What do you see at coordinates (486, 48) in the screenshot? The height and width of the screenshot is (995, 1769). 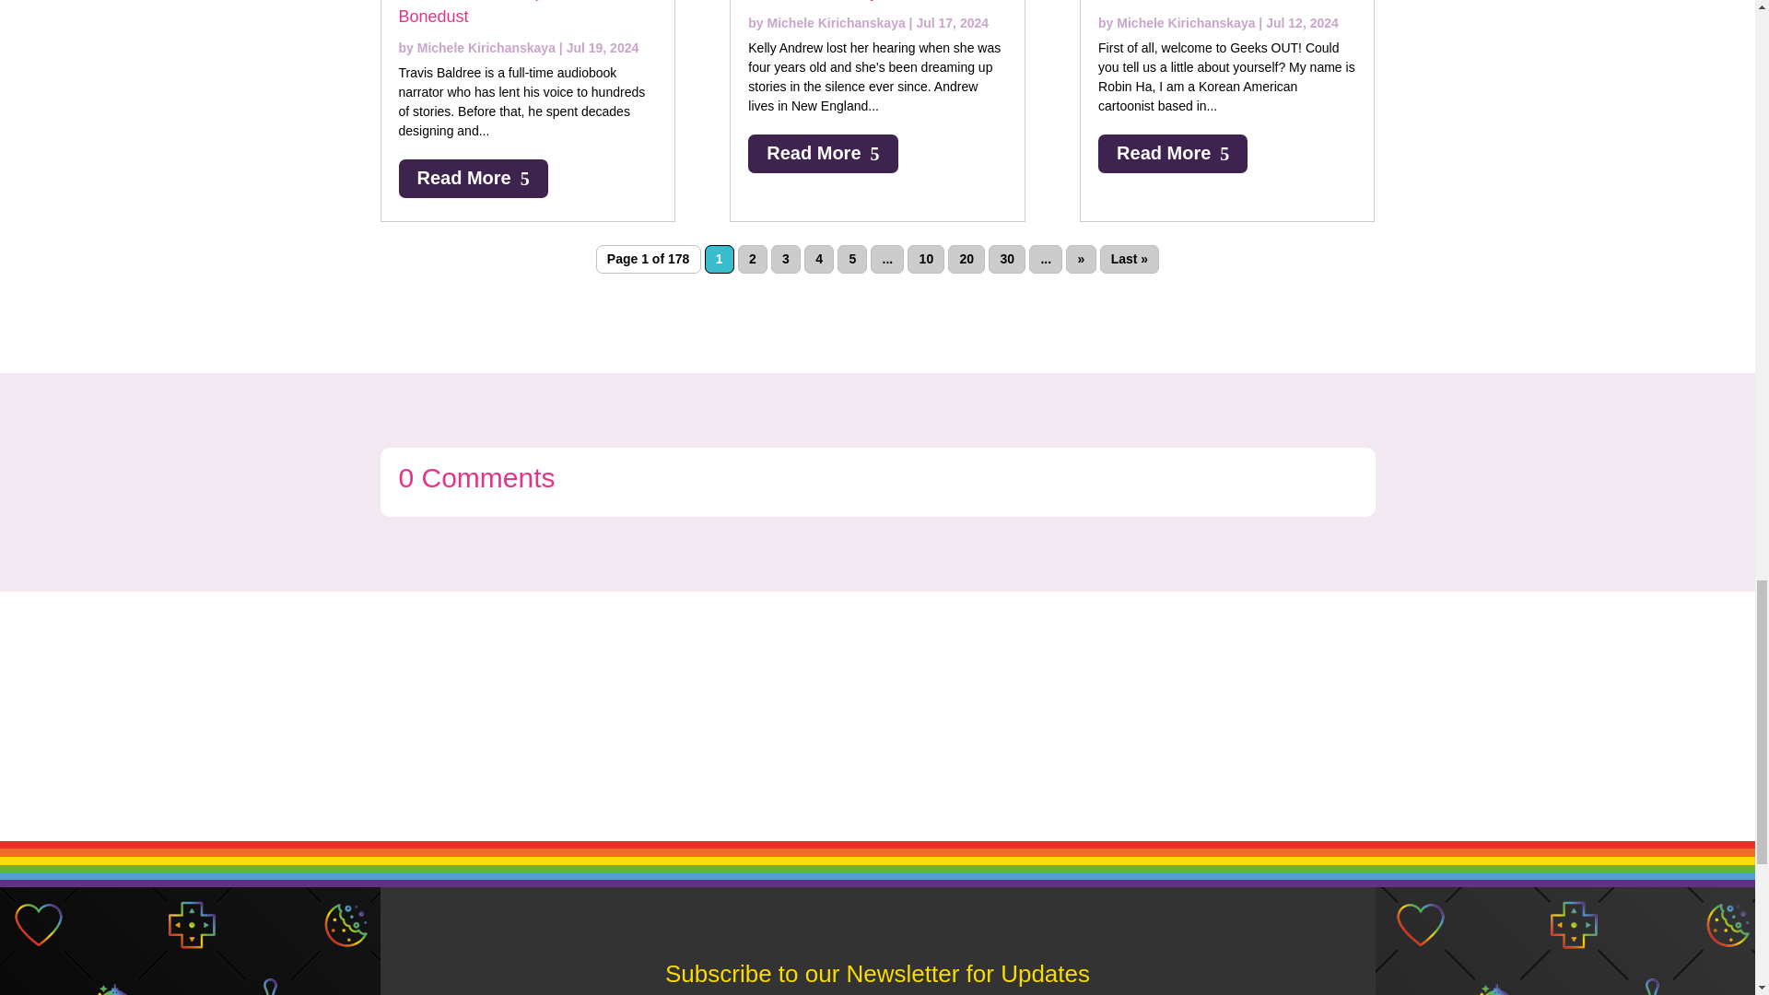 I see `Posts by Michele Kirichanskaya` at bounding box center [486, 48].